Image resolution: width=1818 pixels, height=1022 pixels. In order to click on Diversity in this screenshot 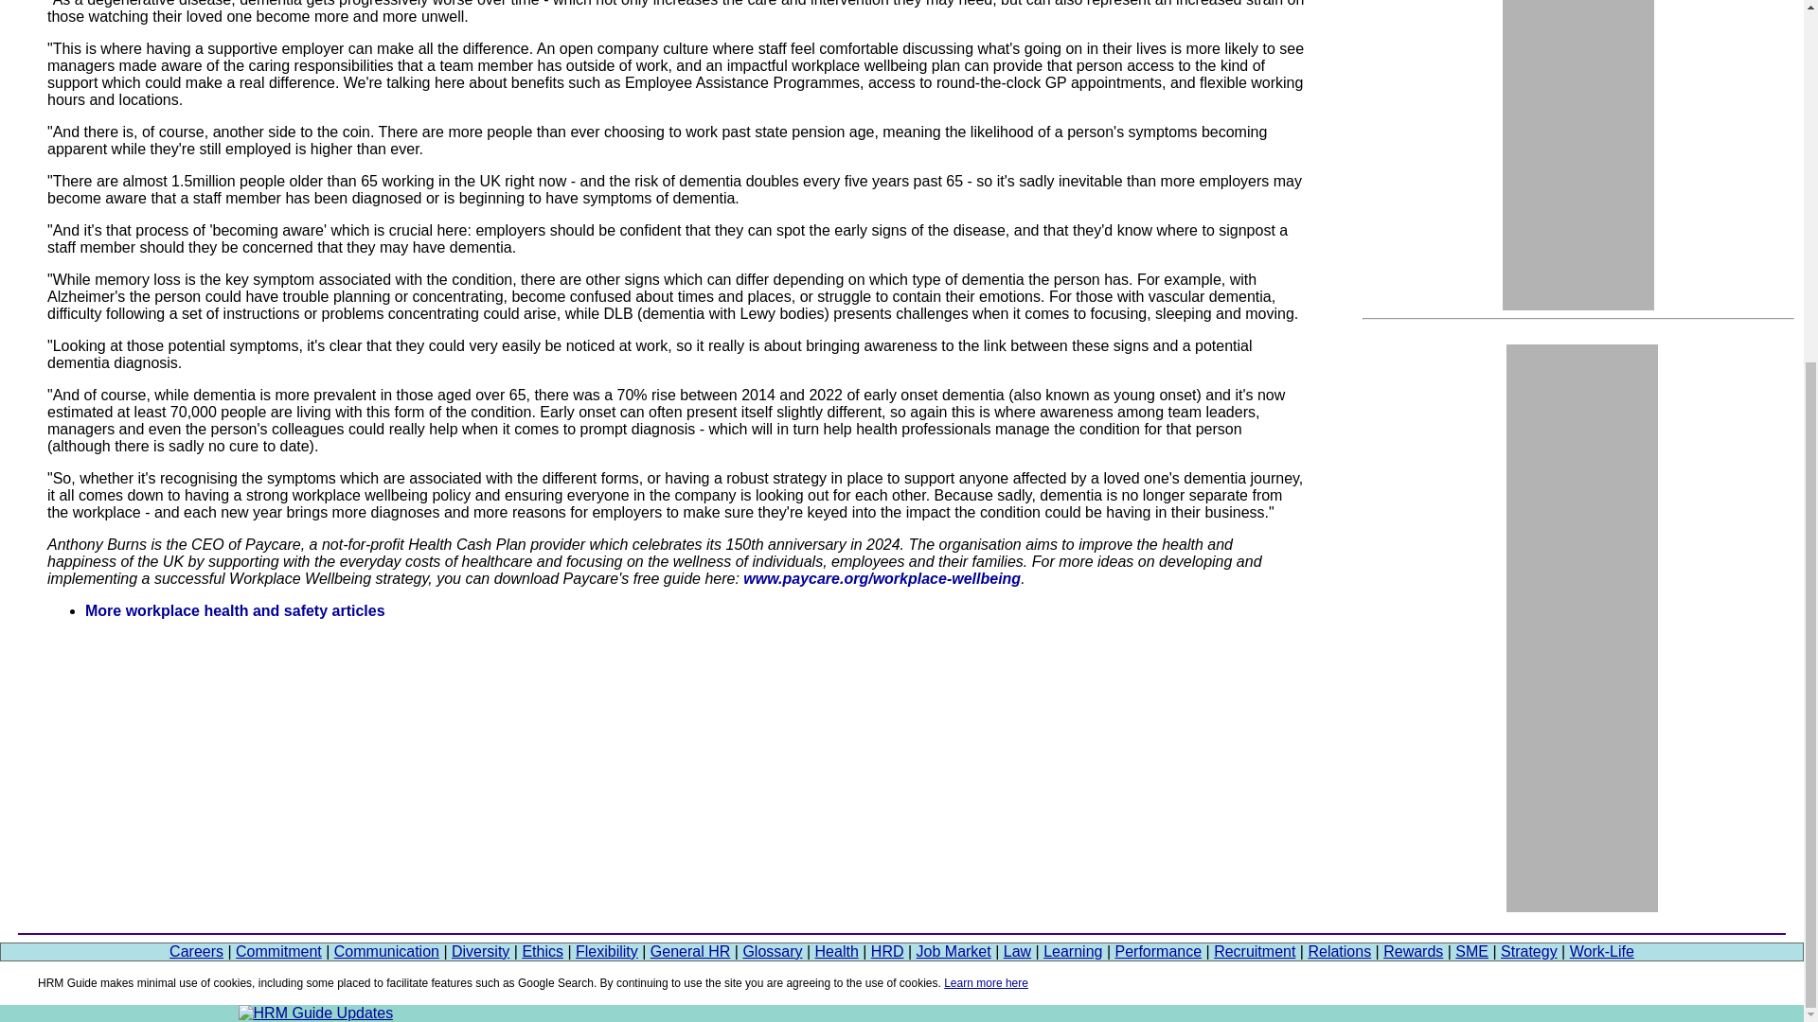, I will do `click(479, 951)`.